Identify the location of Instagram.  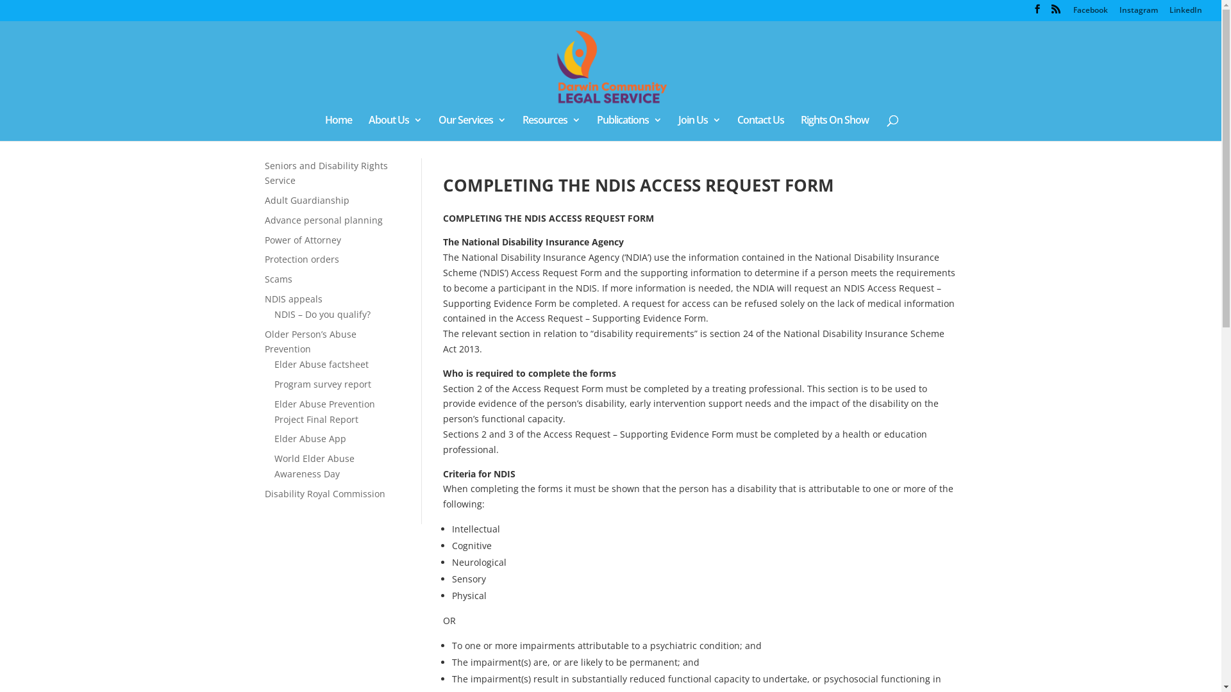
(1139, 13).